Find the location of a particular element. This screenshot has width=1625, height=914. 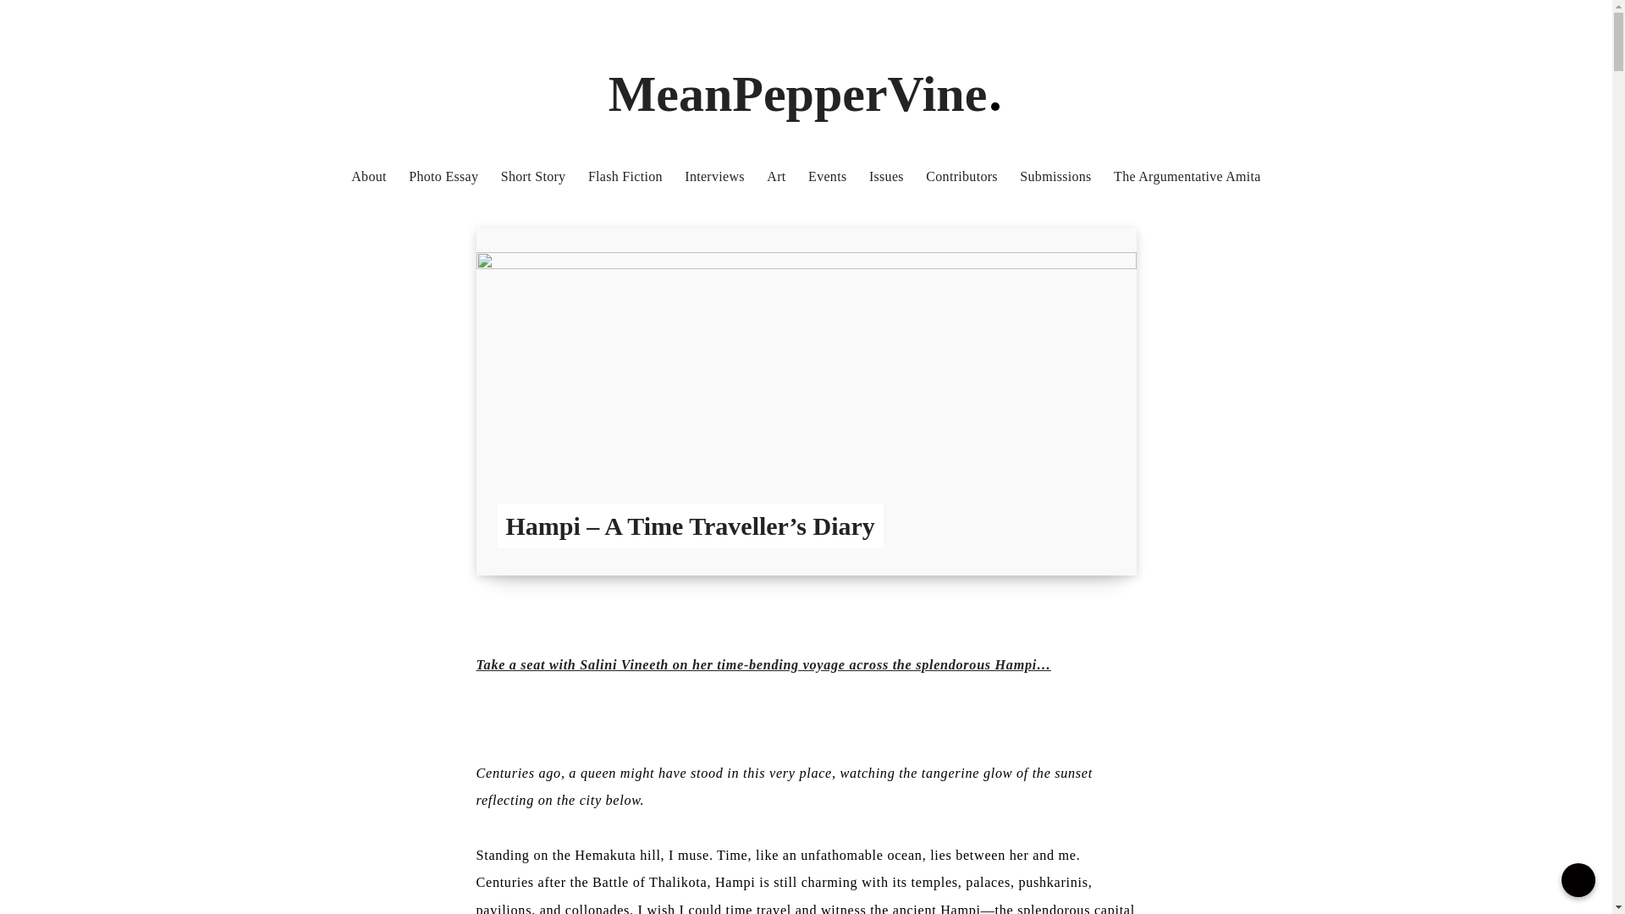

Submissions is located at coordinates (1055, 176).